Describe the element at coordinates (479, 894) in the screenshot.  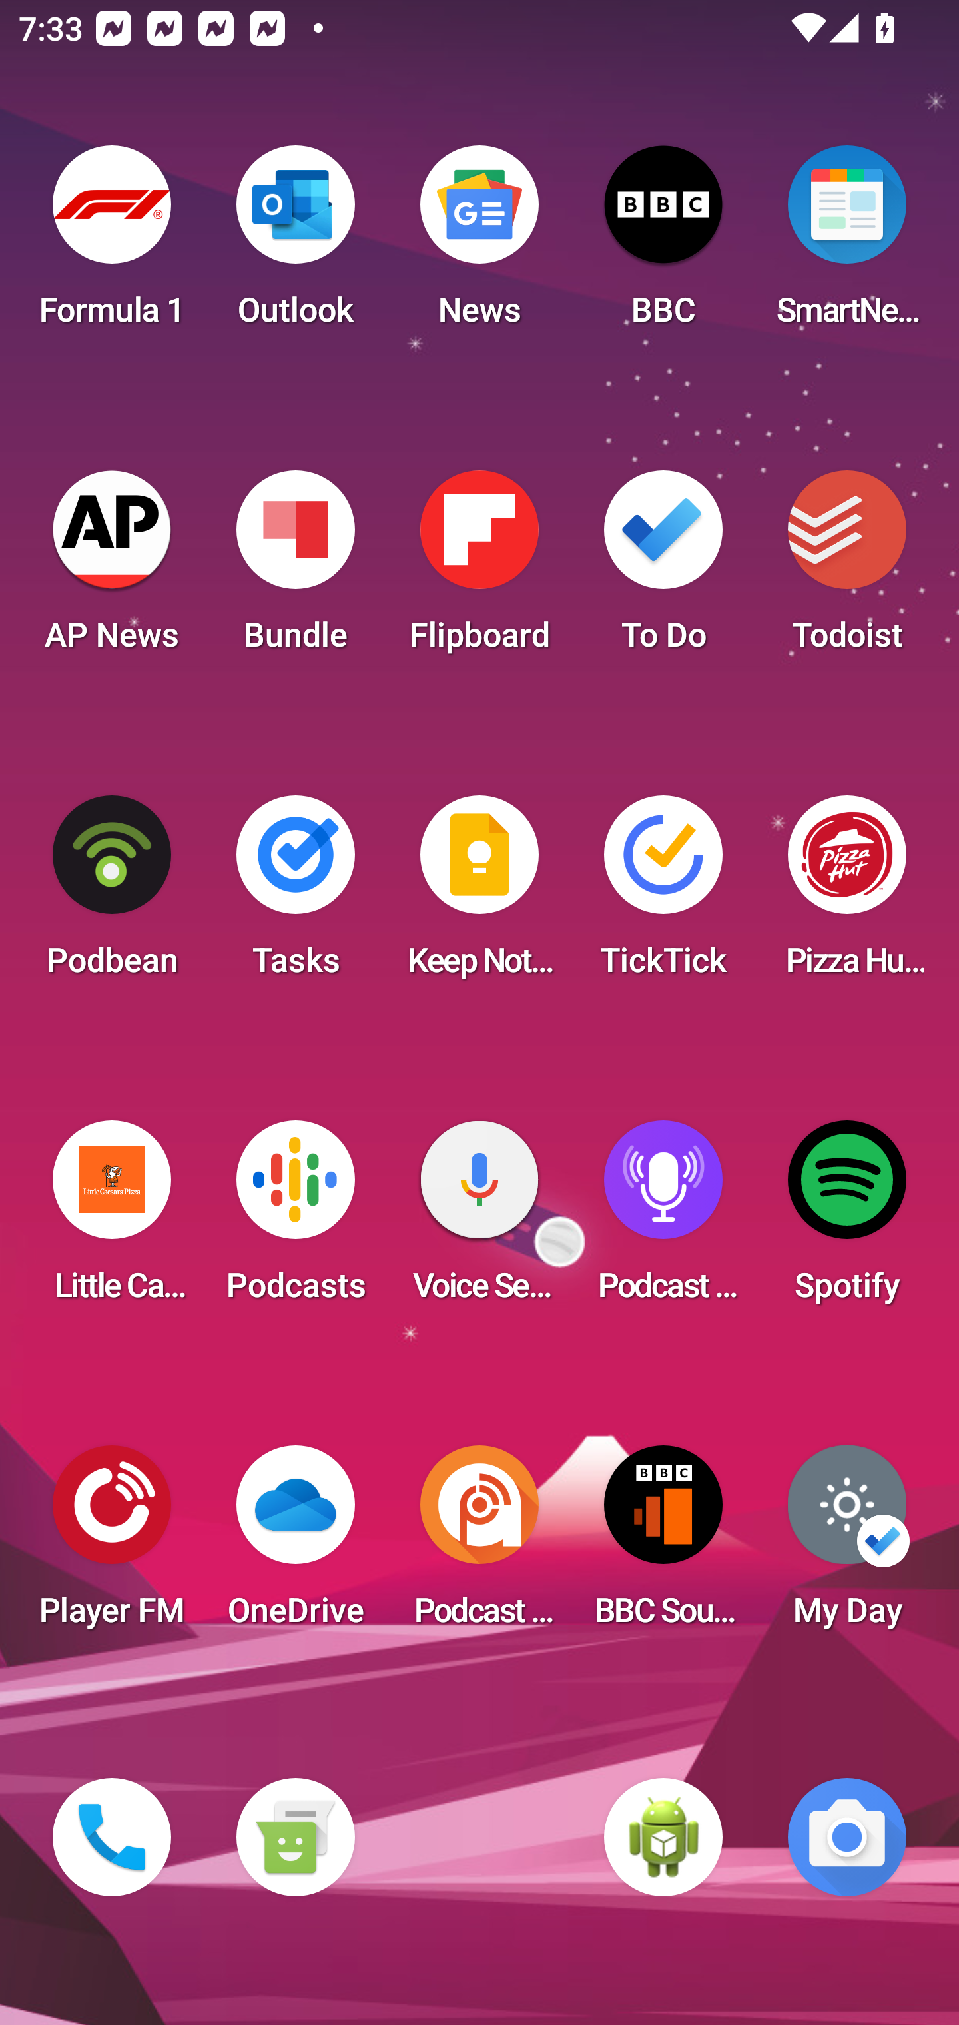
I see `Keep Notes` at that location.